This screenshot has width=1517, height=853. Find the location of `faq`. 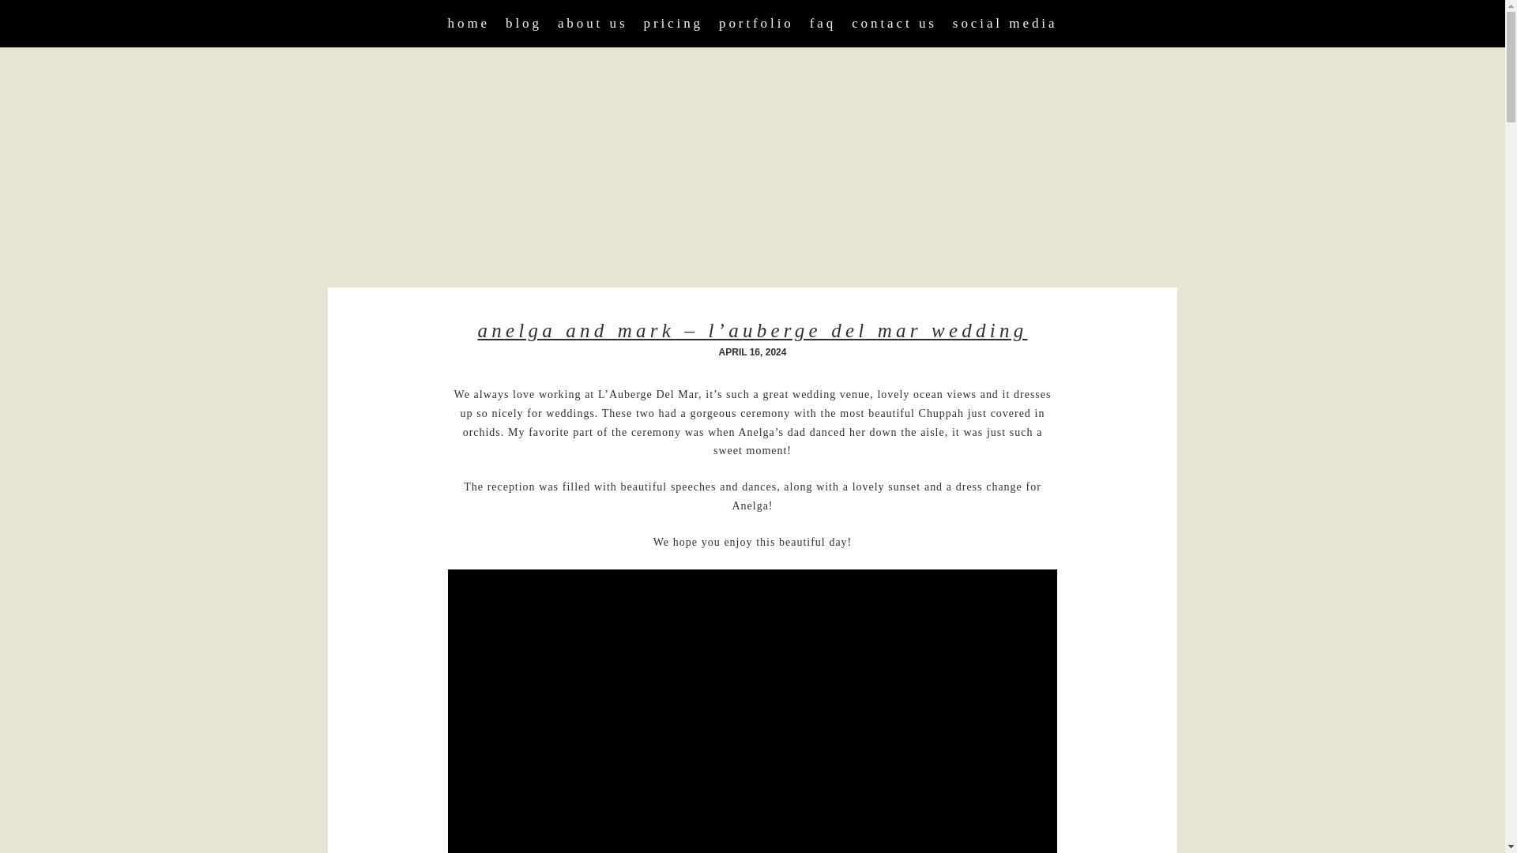

faq is located at coordinates (822, 23).